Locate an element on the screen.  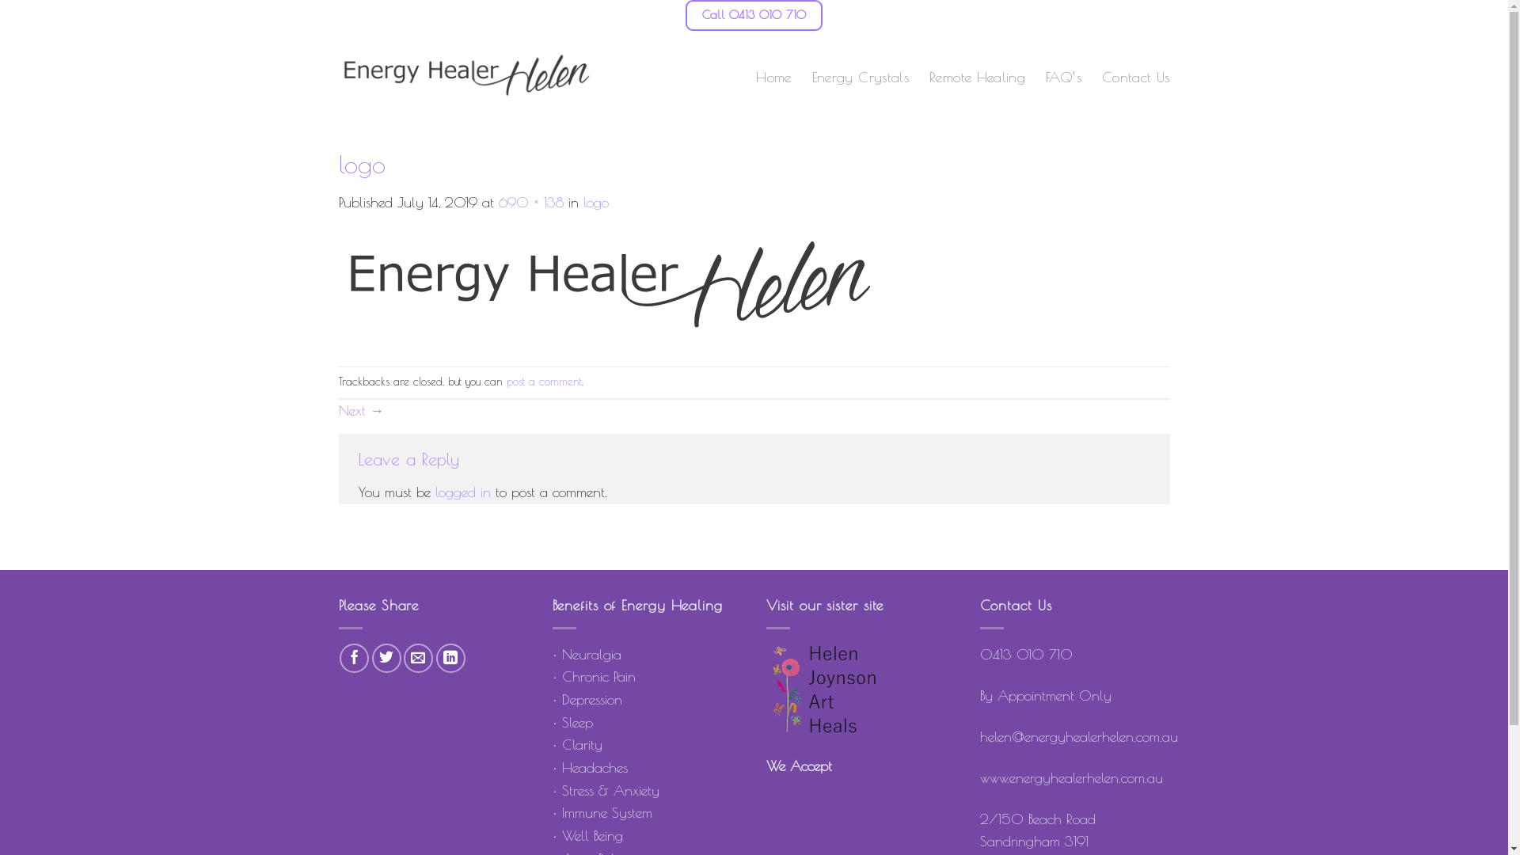
logged in is located at coordinates (463, 492).